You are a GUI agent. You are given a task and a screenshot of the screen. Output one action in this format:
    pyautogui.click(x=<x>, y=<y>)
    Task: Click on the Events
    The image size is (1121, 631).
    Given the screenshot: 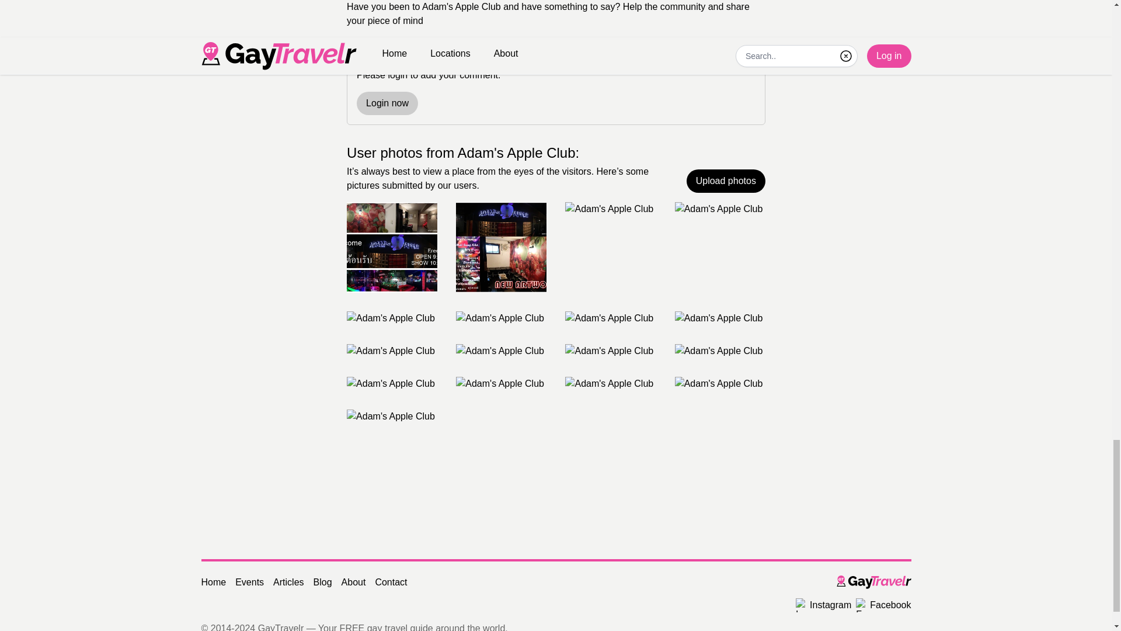 What is the action you would take?
    pyautogui.click(x=249, y=582)
    